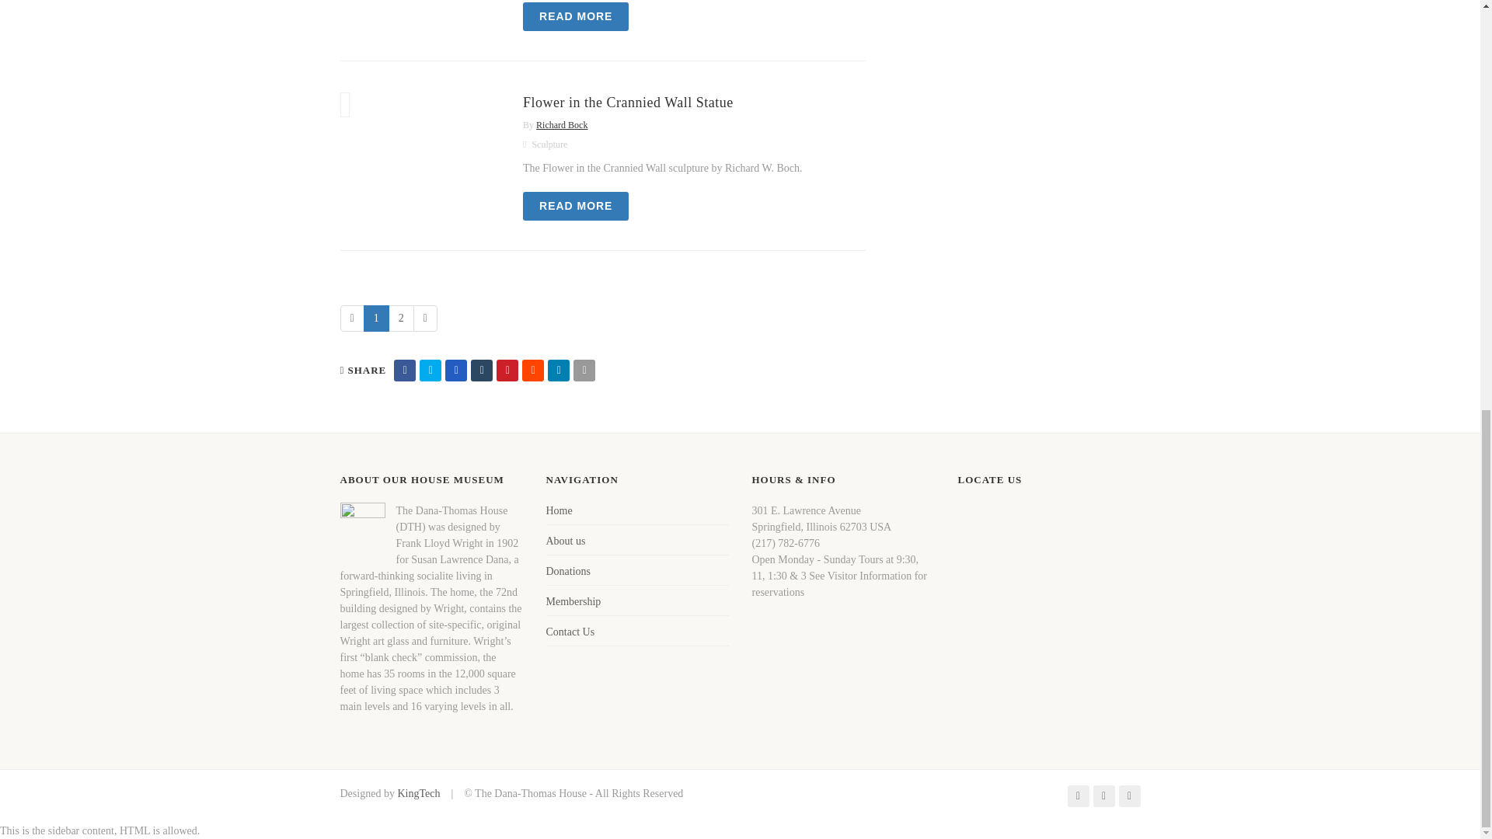  What do you see at coordinates (584, 371) in the screenshot?
I see `Email` at bounding box center [584, 371].